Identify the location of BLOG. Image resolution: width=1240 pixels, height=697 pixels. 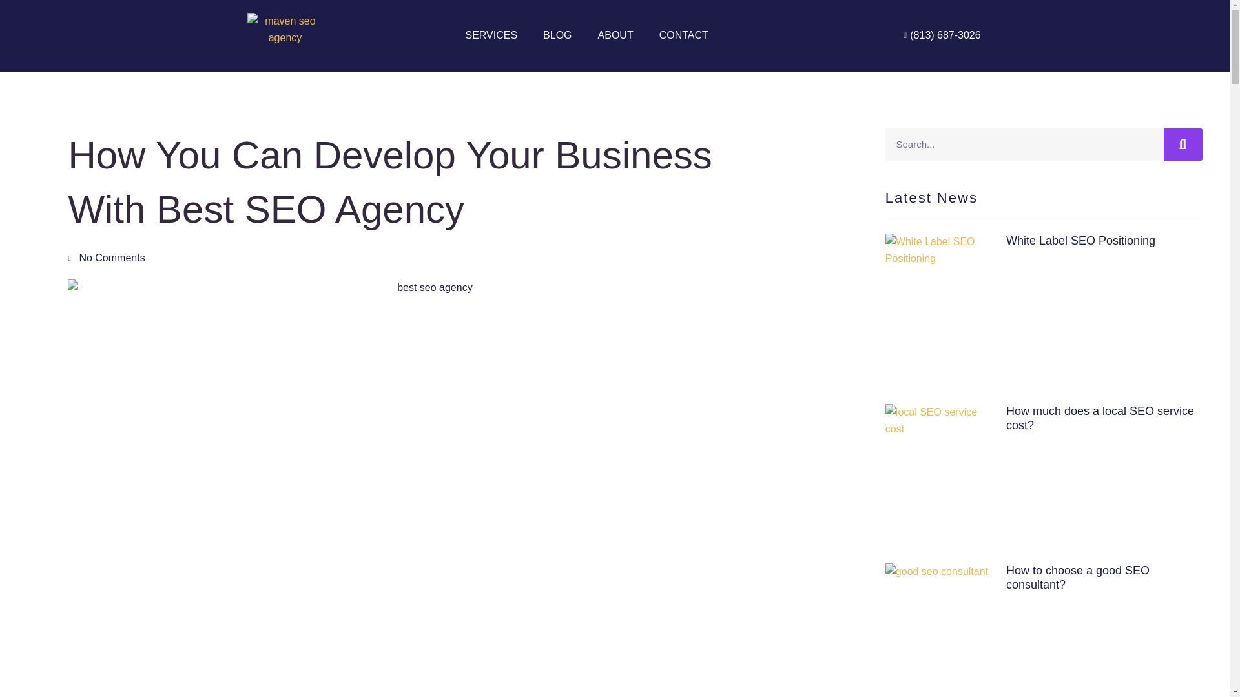
(557, 35).